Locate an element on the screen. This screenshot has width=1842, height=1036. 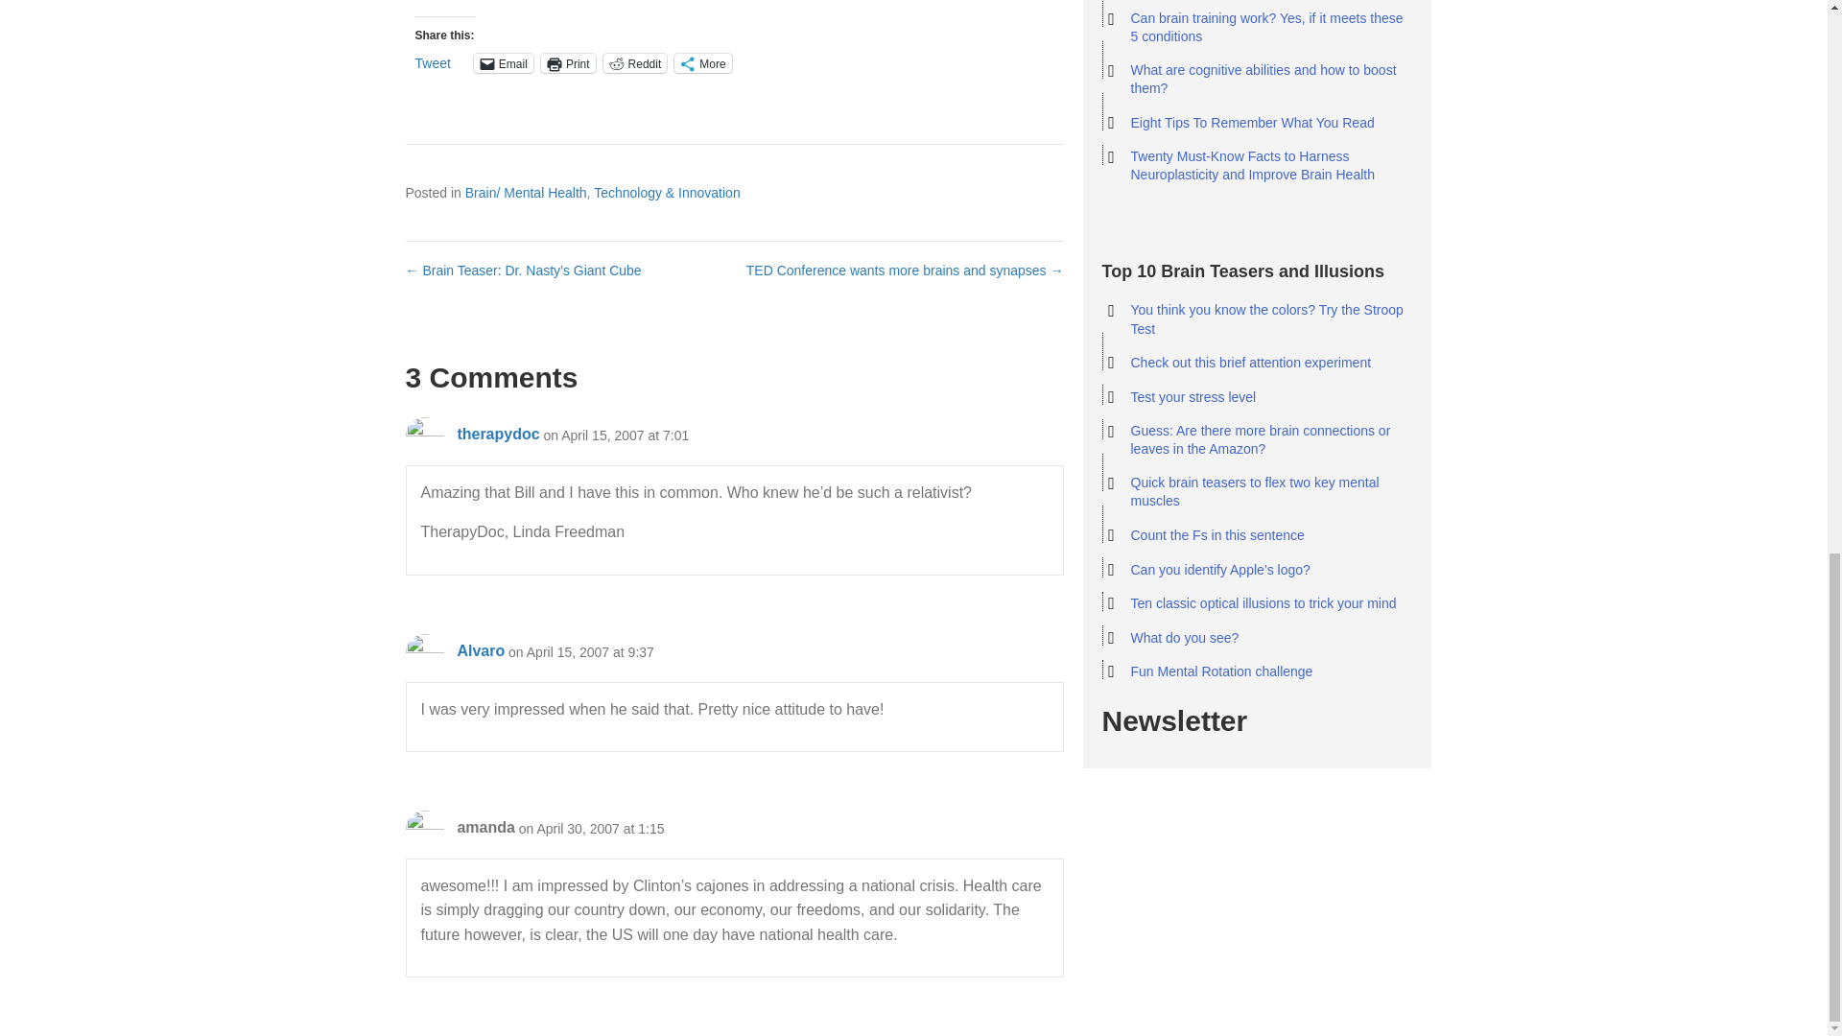
Click to print is located at coordinates (568, 63).